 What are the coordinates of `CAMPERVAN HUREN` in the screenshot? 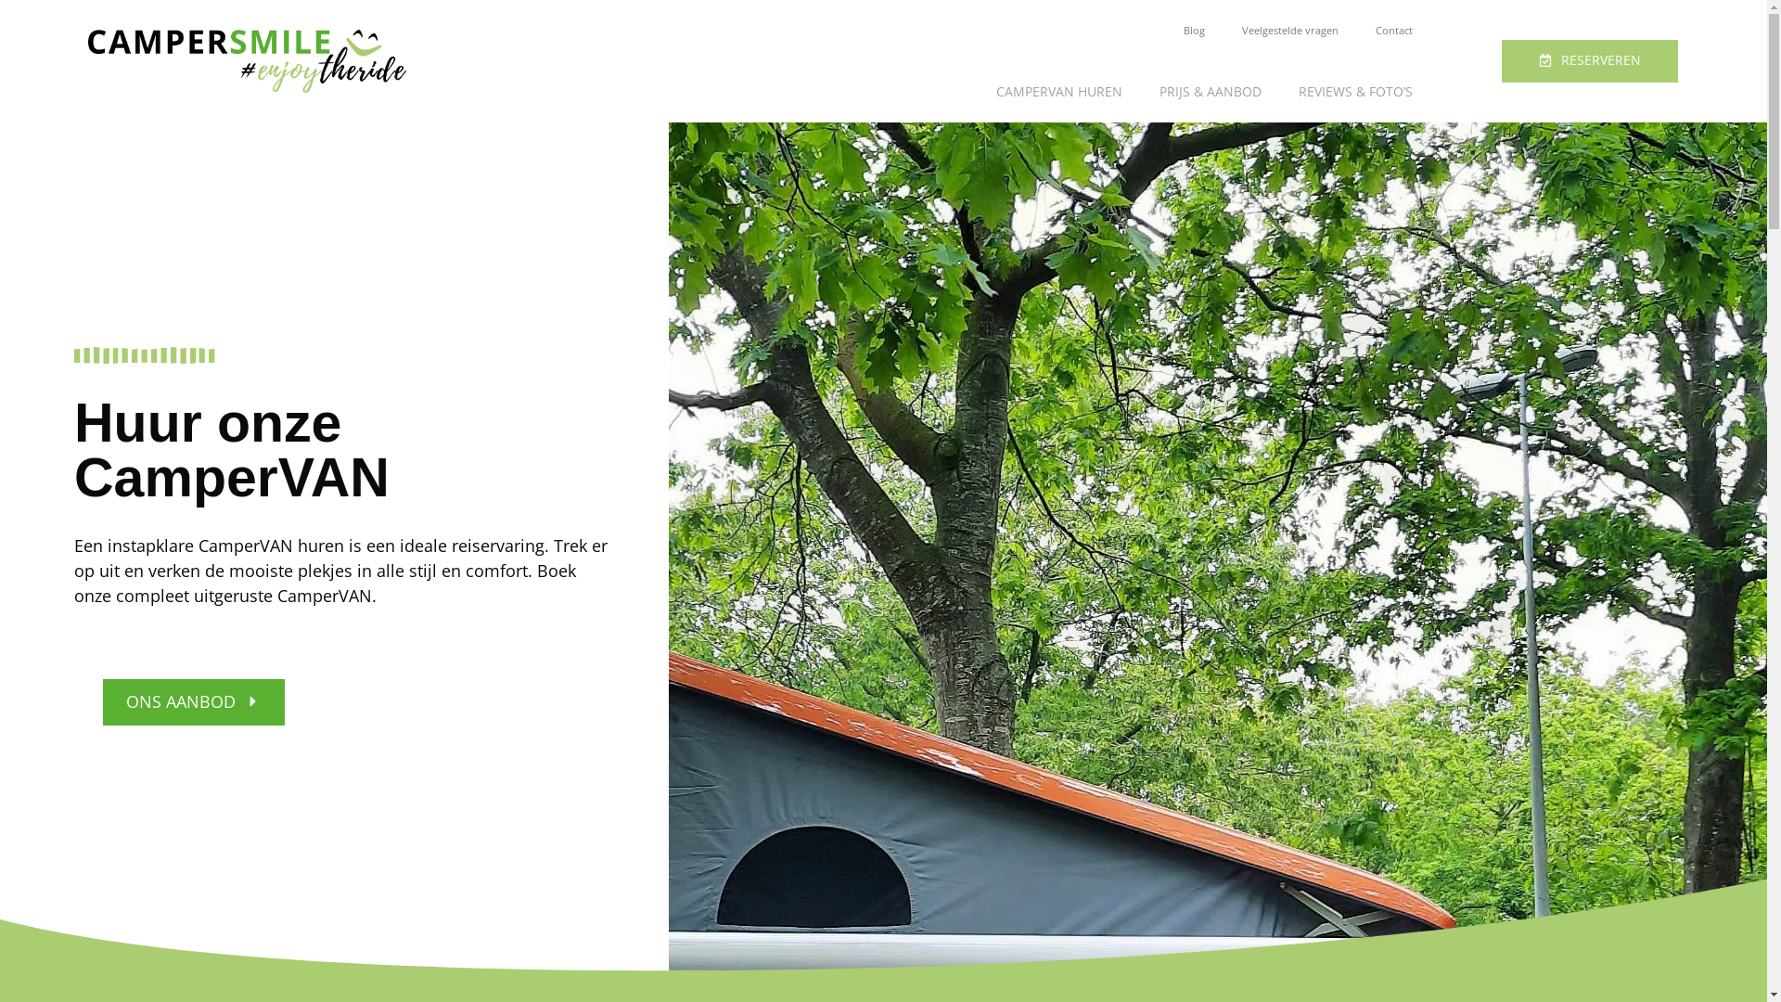 It's located at (1059, 92).